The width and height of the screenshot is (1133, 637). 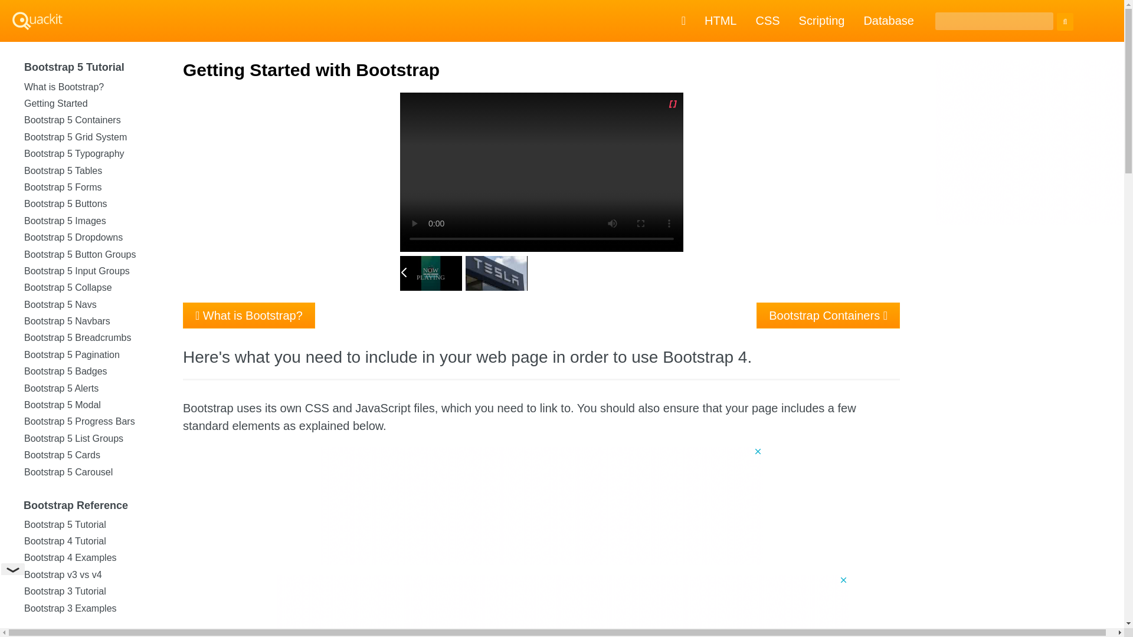 I want to click on Bootstrap 5 Forms, so click(x=89, y=187).